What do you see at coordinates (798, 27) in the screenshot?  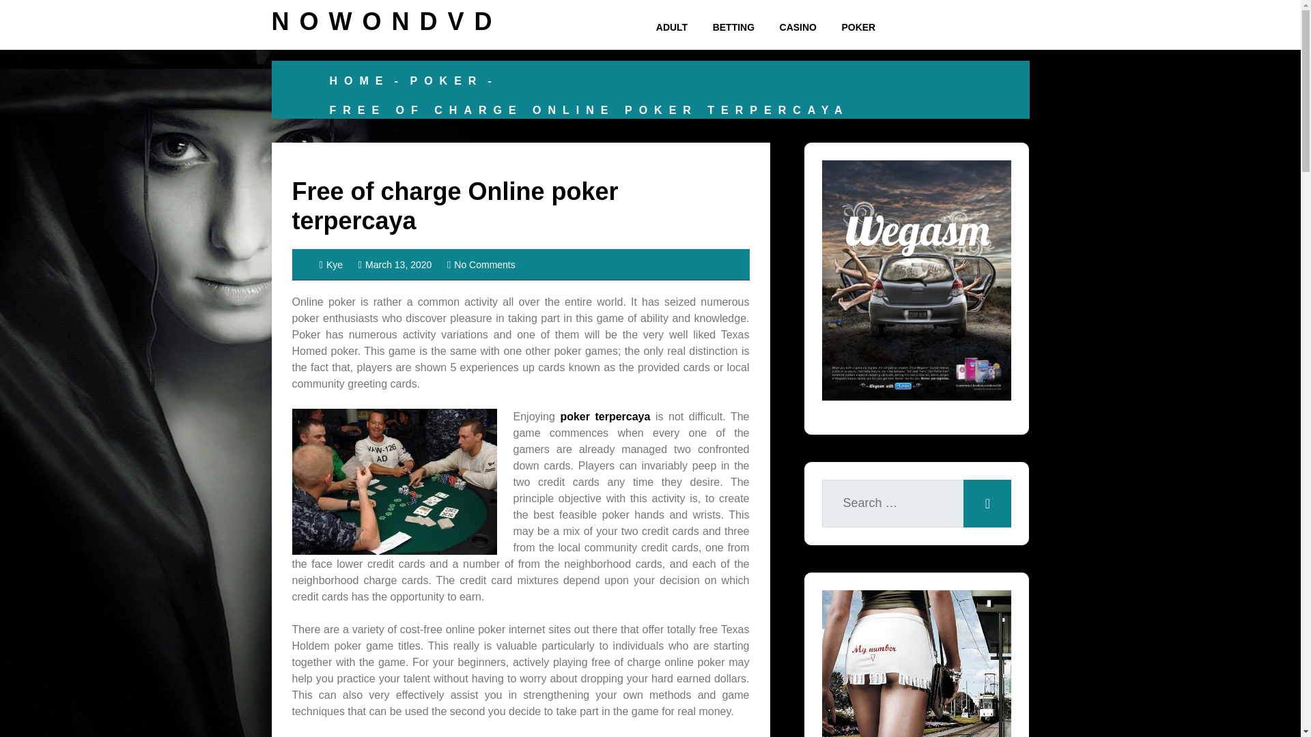 I see `CASINO` at bounding box center [798, 27].